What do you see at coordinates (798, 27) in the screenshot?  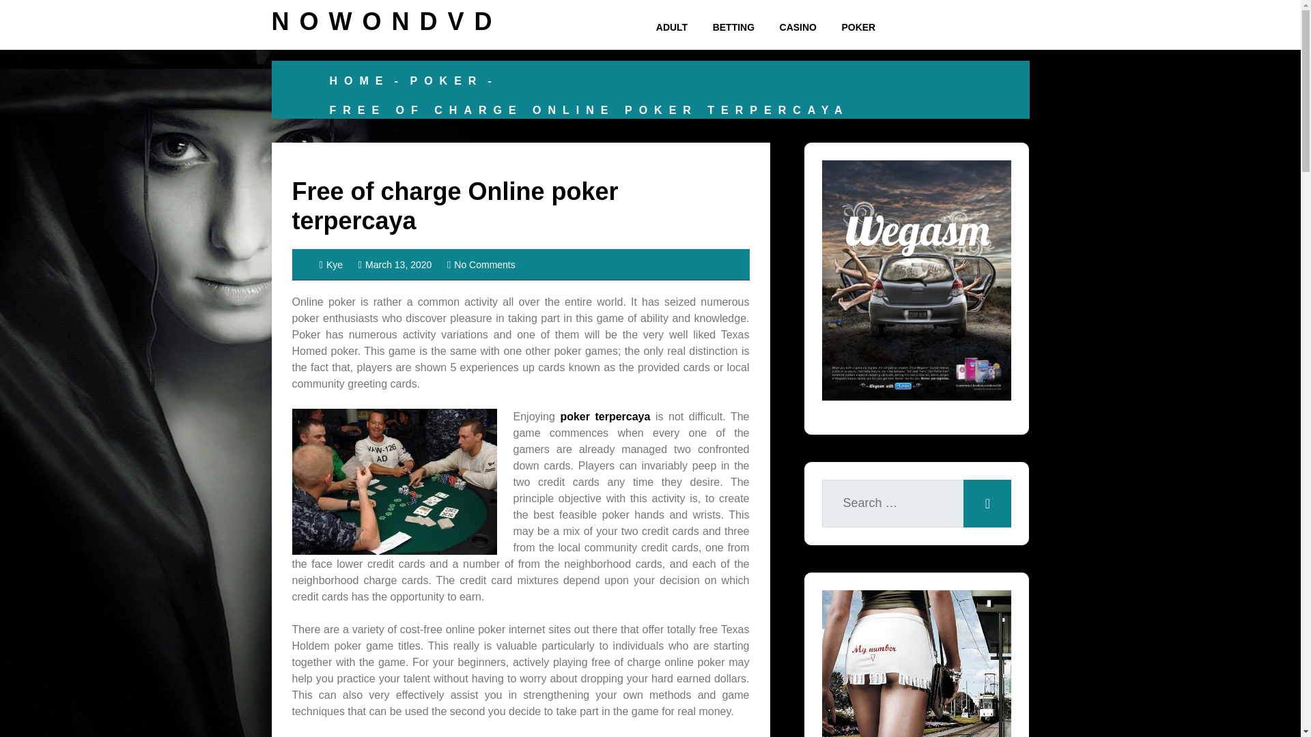 I see `CASINO` at bounding box center [798, 27].